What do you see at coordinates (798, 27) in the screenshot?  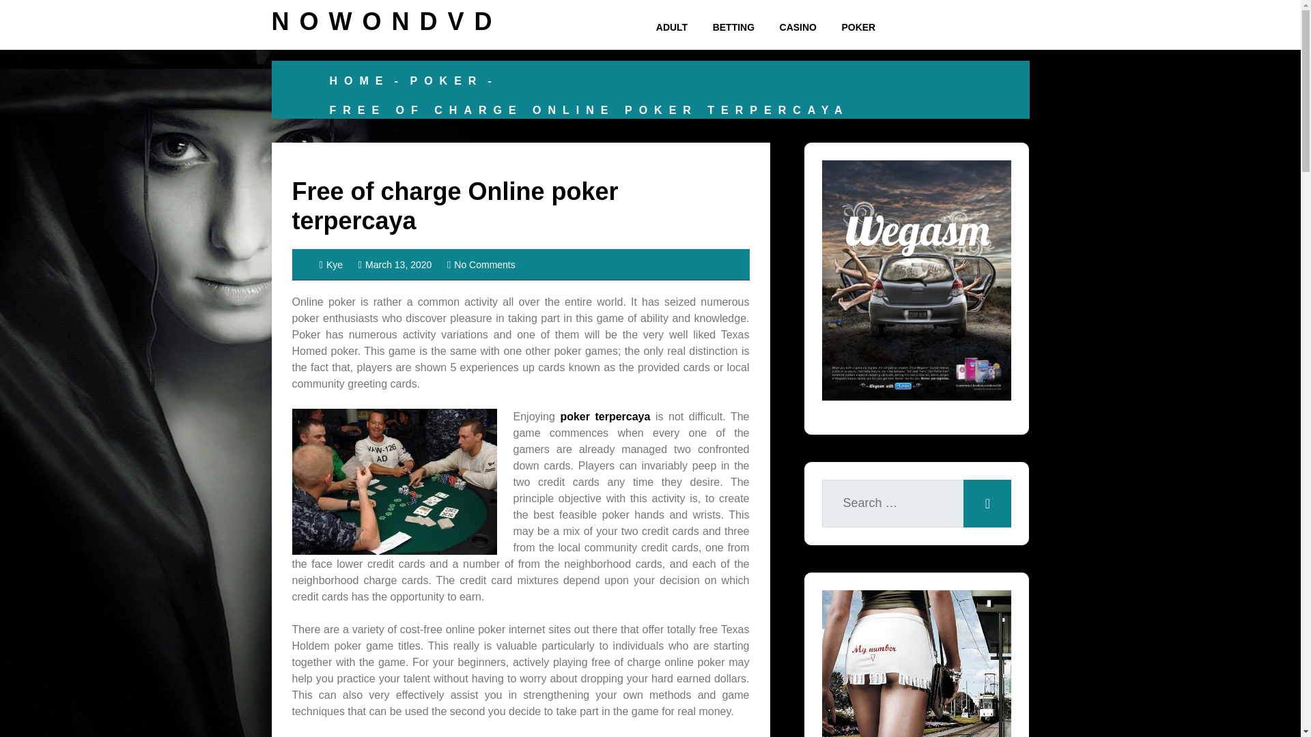 I see `CASINO` at bounding box center [798, 27].